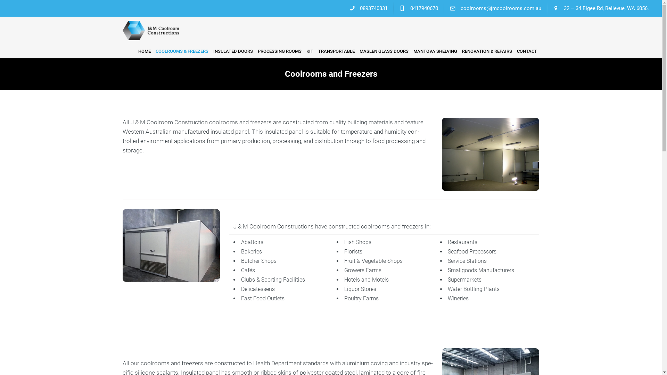 This screenshot has width=667, height=375. I want to click on 0417940670, so click(419, 8).